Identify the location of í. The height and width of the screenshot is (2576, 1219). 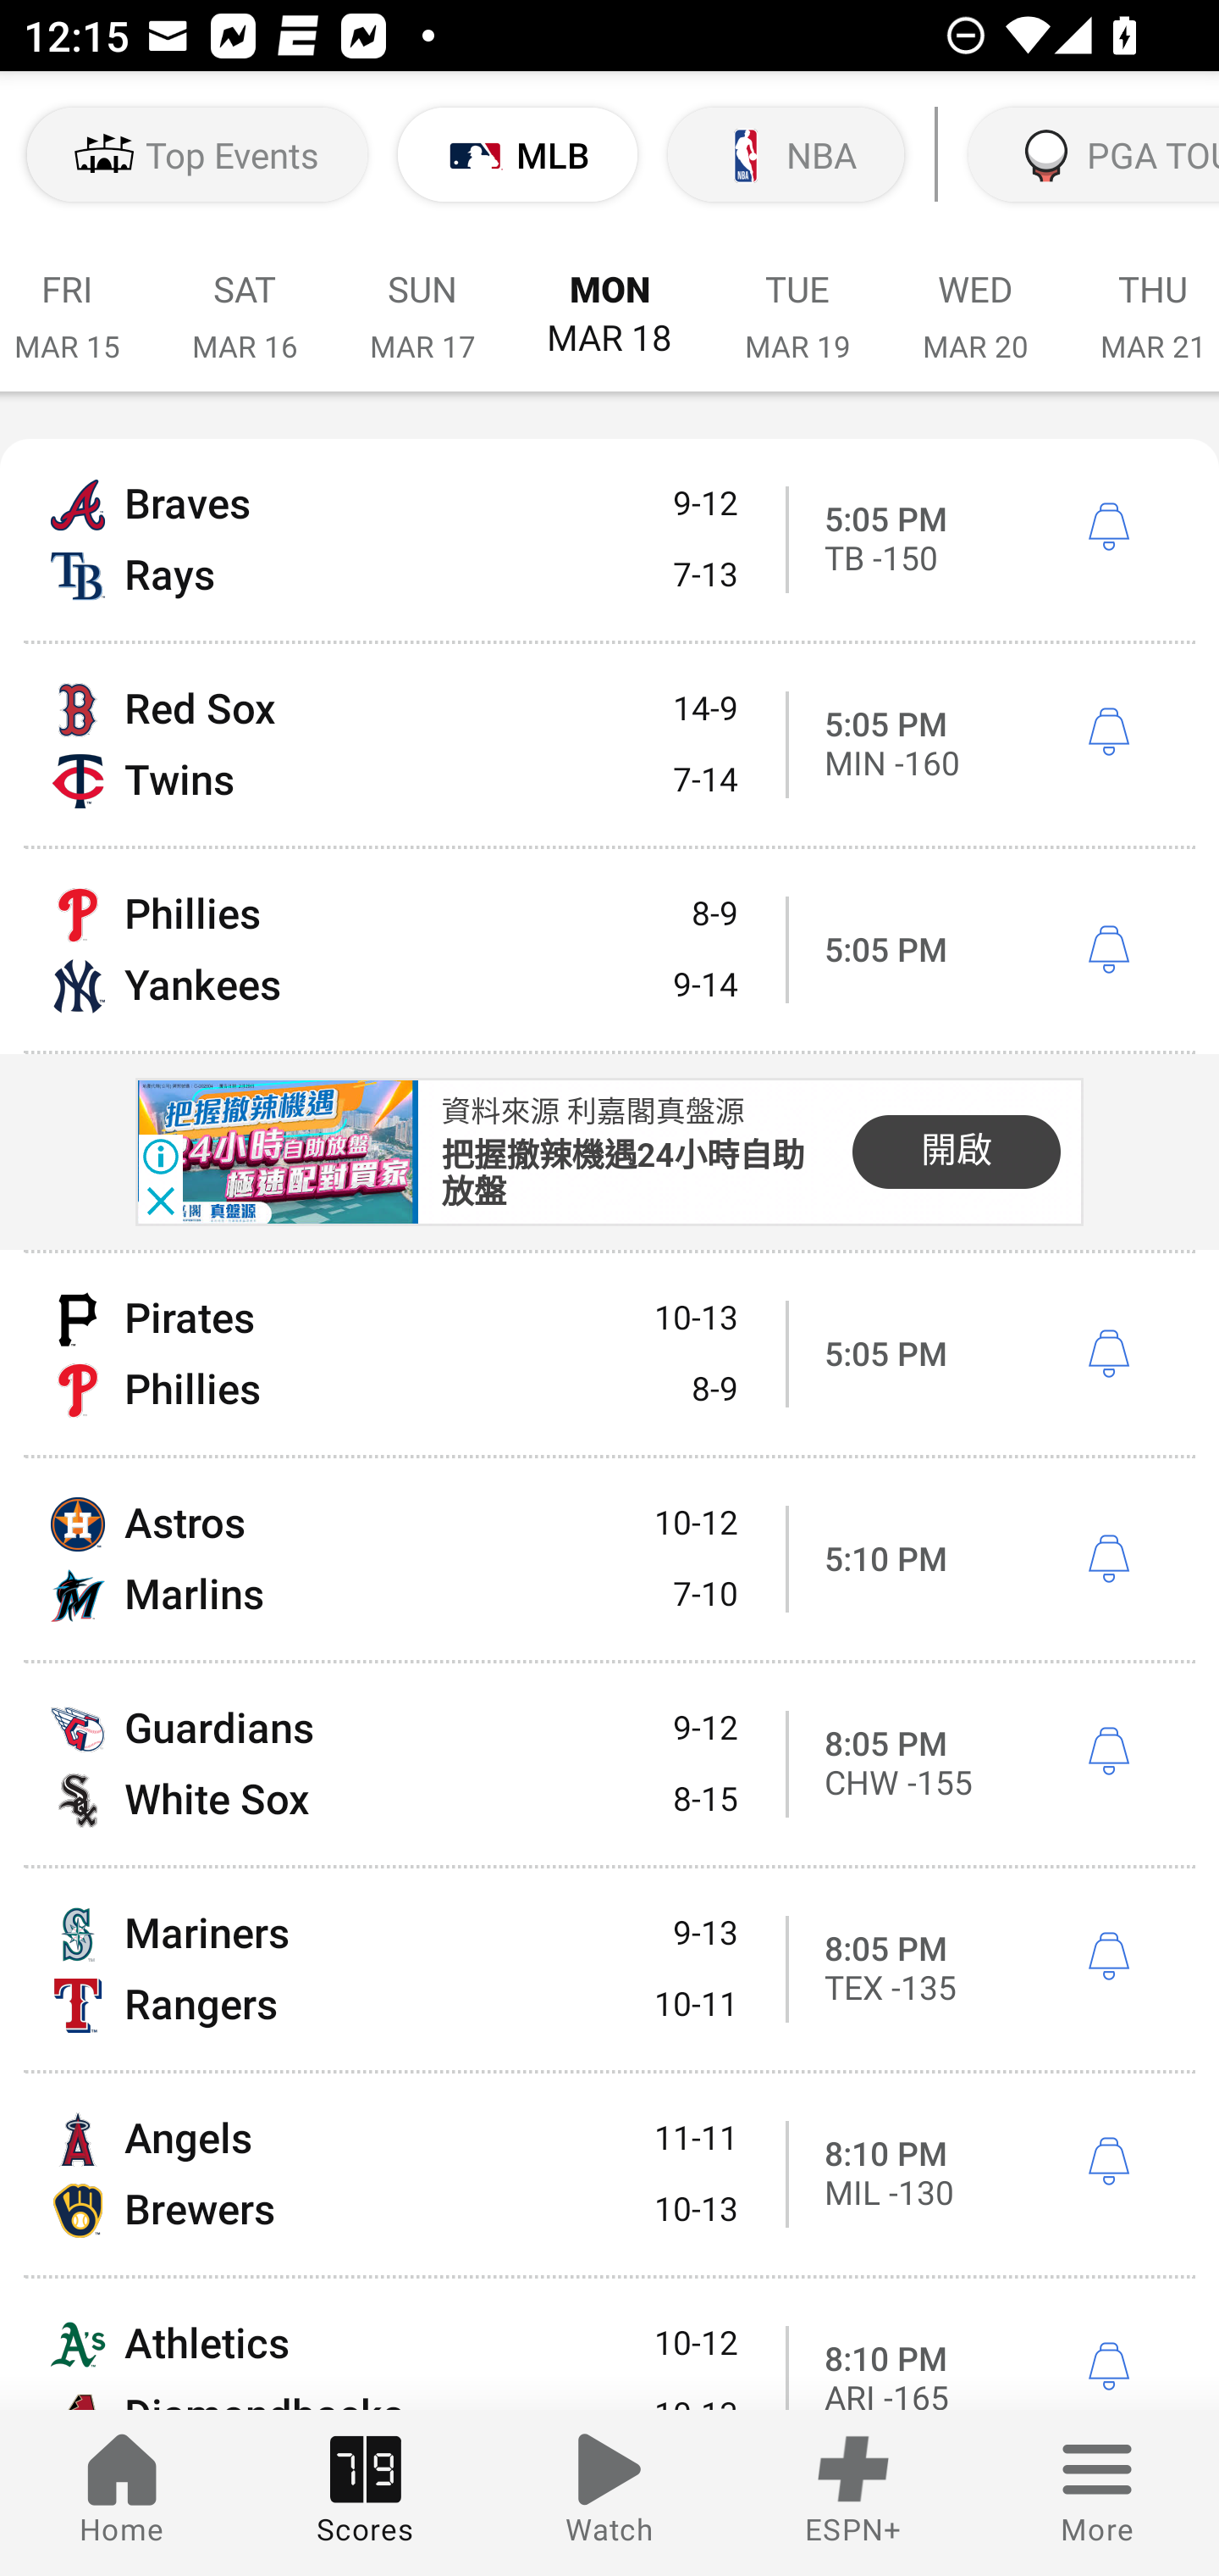
(1108, 732).